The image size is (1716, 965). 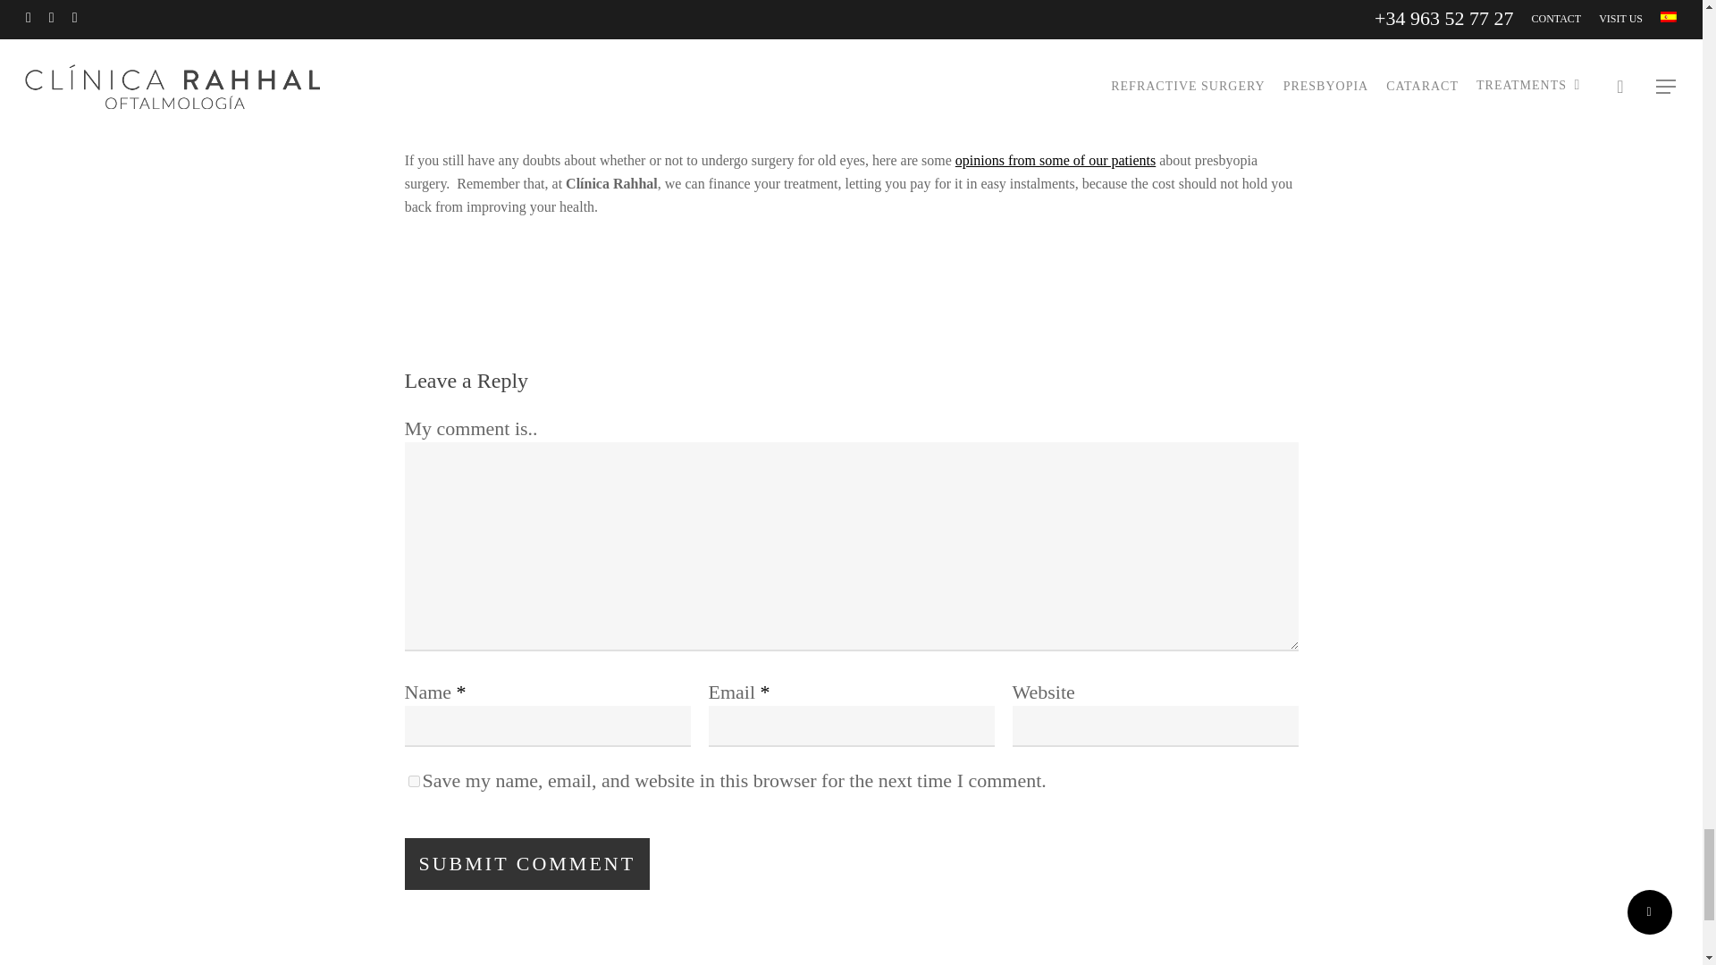 What do you see at coordinates (526, 863) in the screenshot?
I see `Submit Comment` at bounding box center [526, 863].